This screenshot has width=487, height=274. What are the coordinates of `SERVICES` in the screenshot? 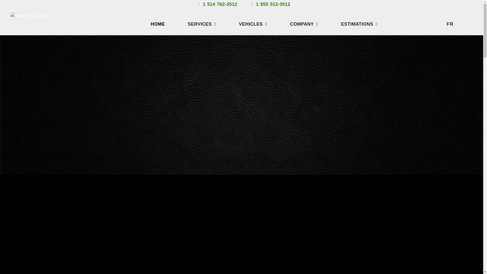 It's located at (202, 24).